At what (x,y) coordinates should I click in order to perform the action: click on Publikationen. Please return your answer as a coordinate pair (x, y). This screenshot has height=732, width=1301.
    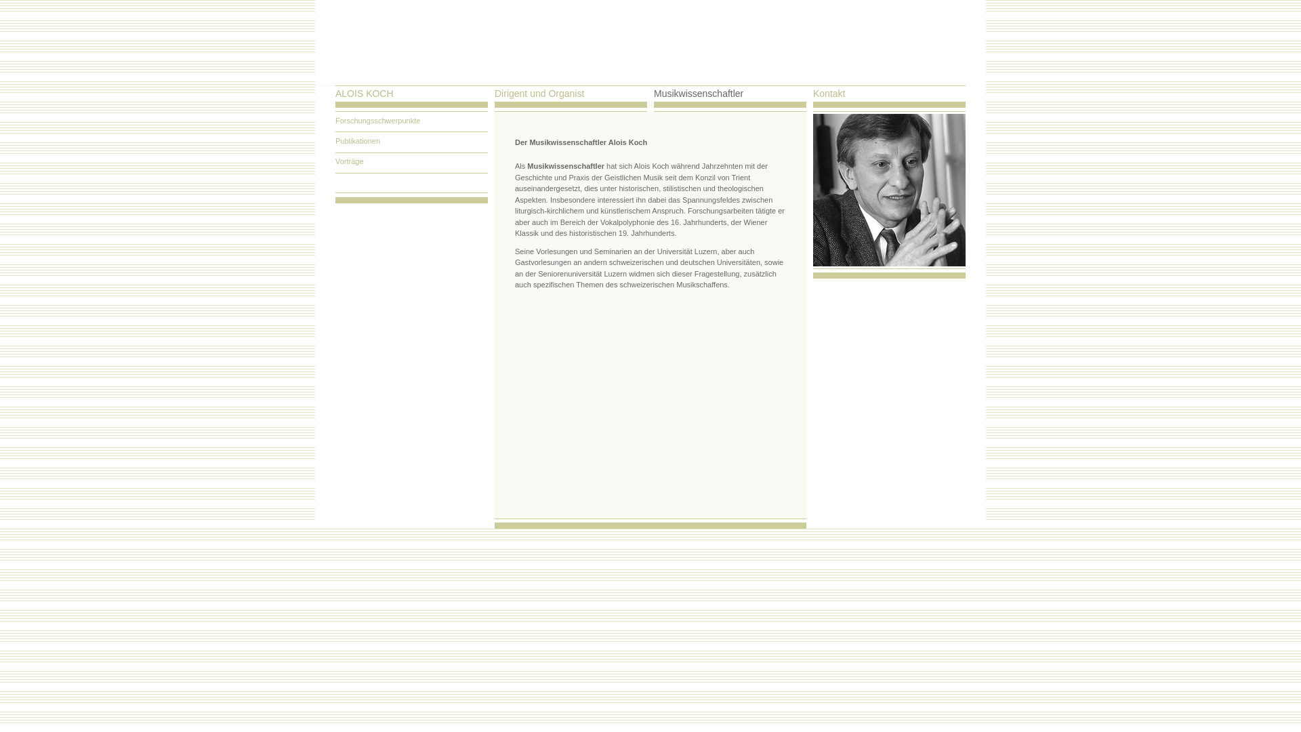
    Looking at the image, I should click on (412, 142).